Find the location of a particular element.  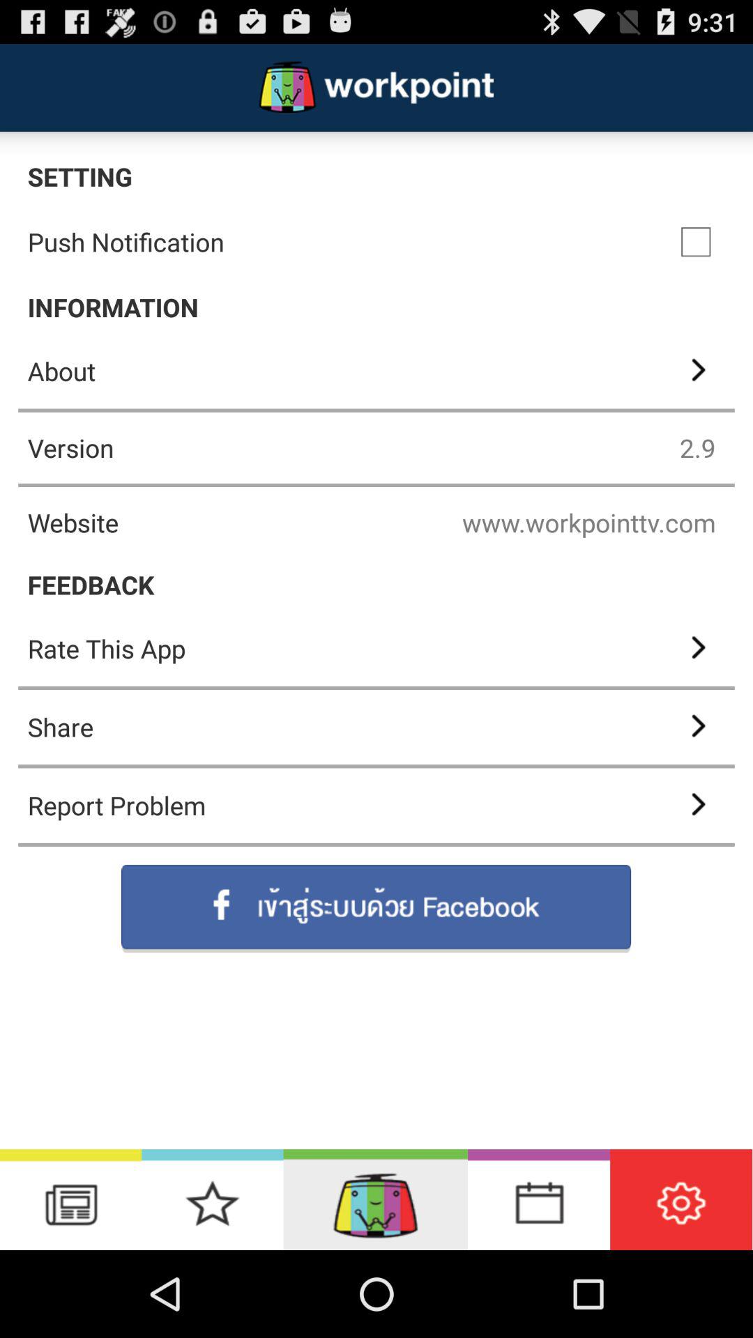

show favorites is located at coordinates (212, 1200).